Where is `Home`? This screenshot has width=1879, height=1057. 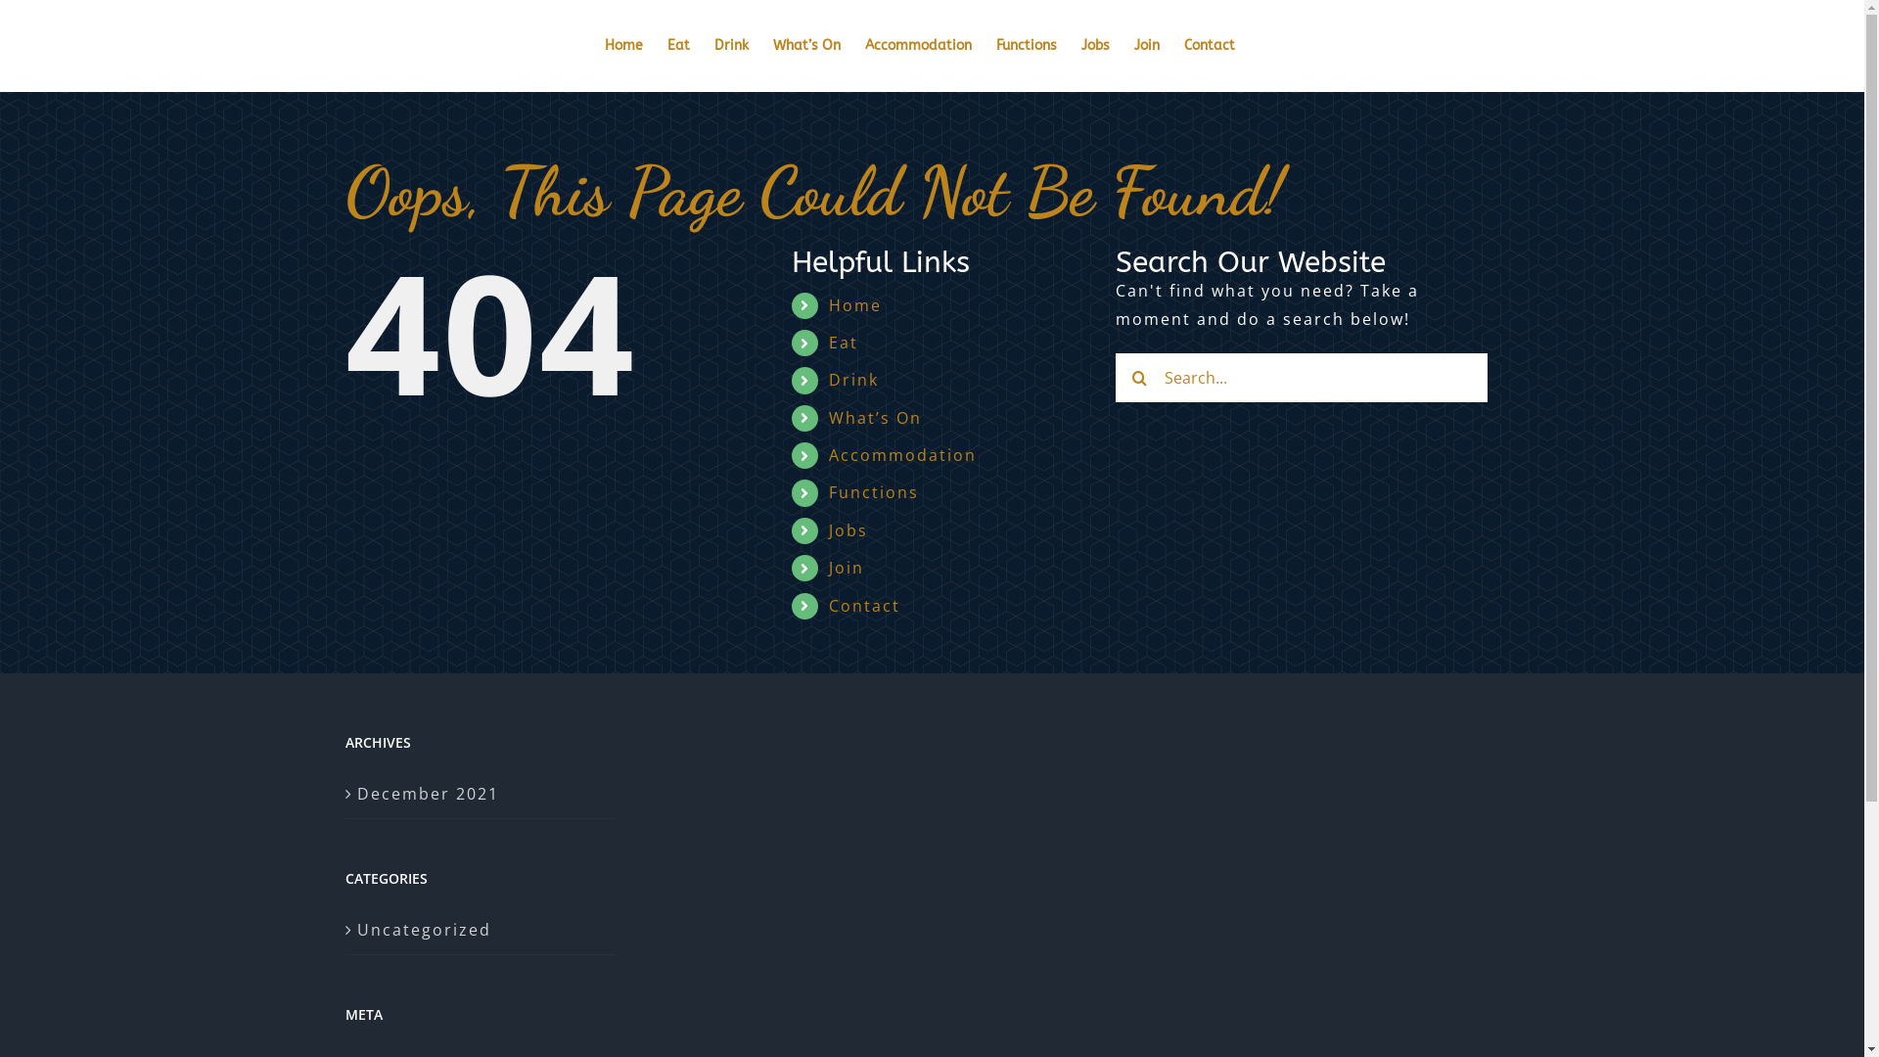 Home is located at coordinates (855, 305).